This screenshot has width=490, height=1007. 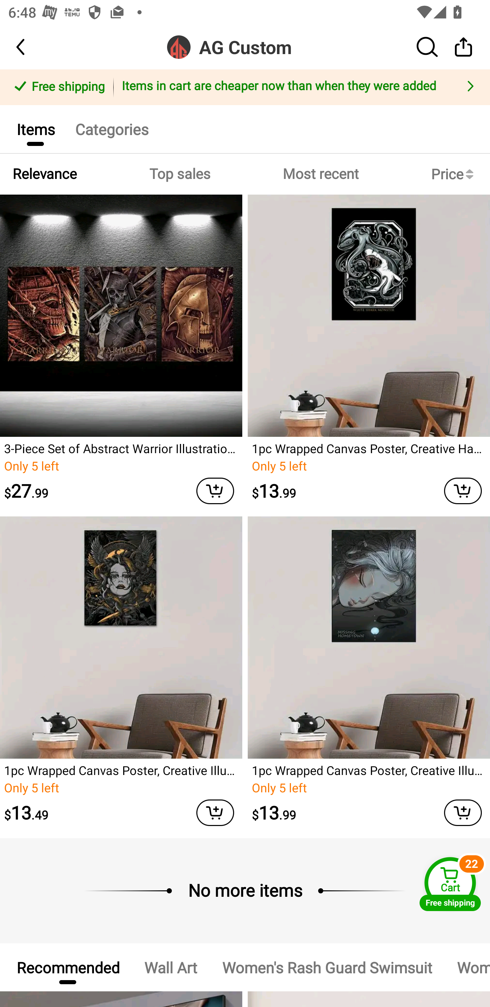 I want to click on Wall Art, so click(x=171, y=967).